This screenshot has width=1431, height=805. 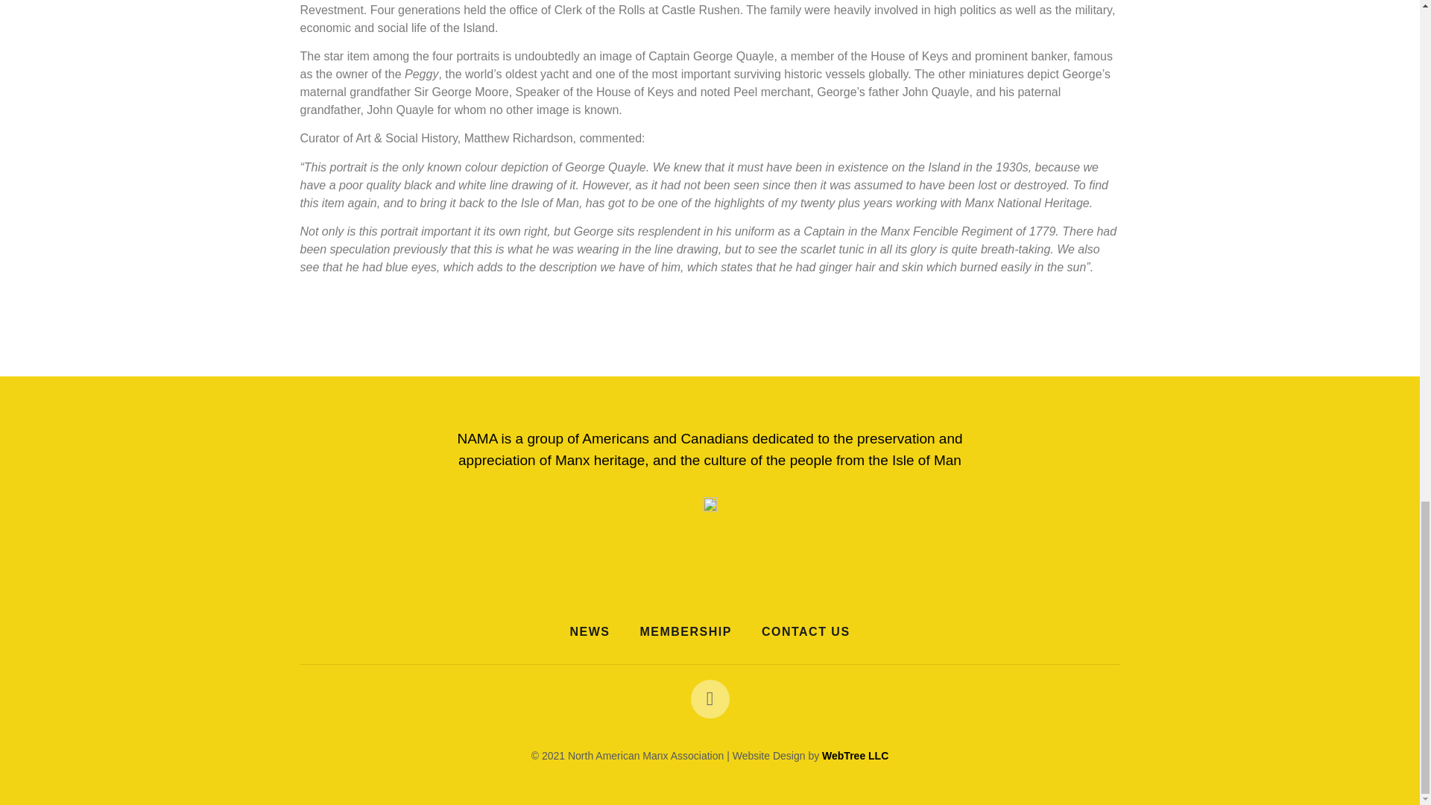 I want to click on NEWS, so click(x=589, y=632).